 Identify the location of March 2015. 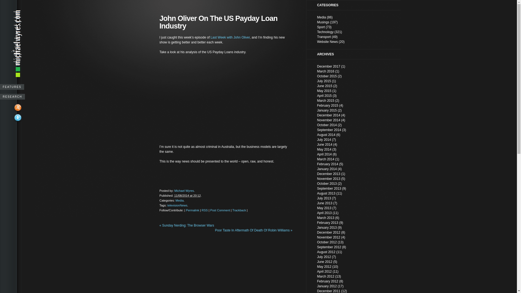
(326, 101).